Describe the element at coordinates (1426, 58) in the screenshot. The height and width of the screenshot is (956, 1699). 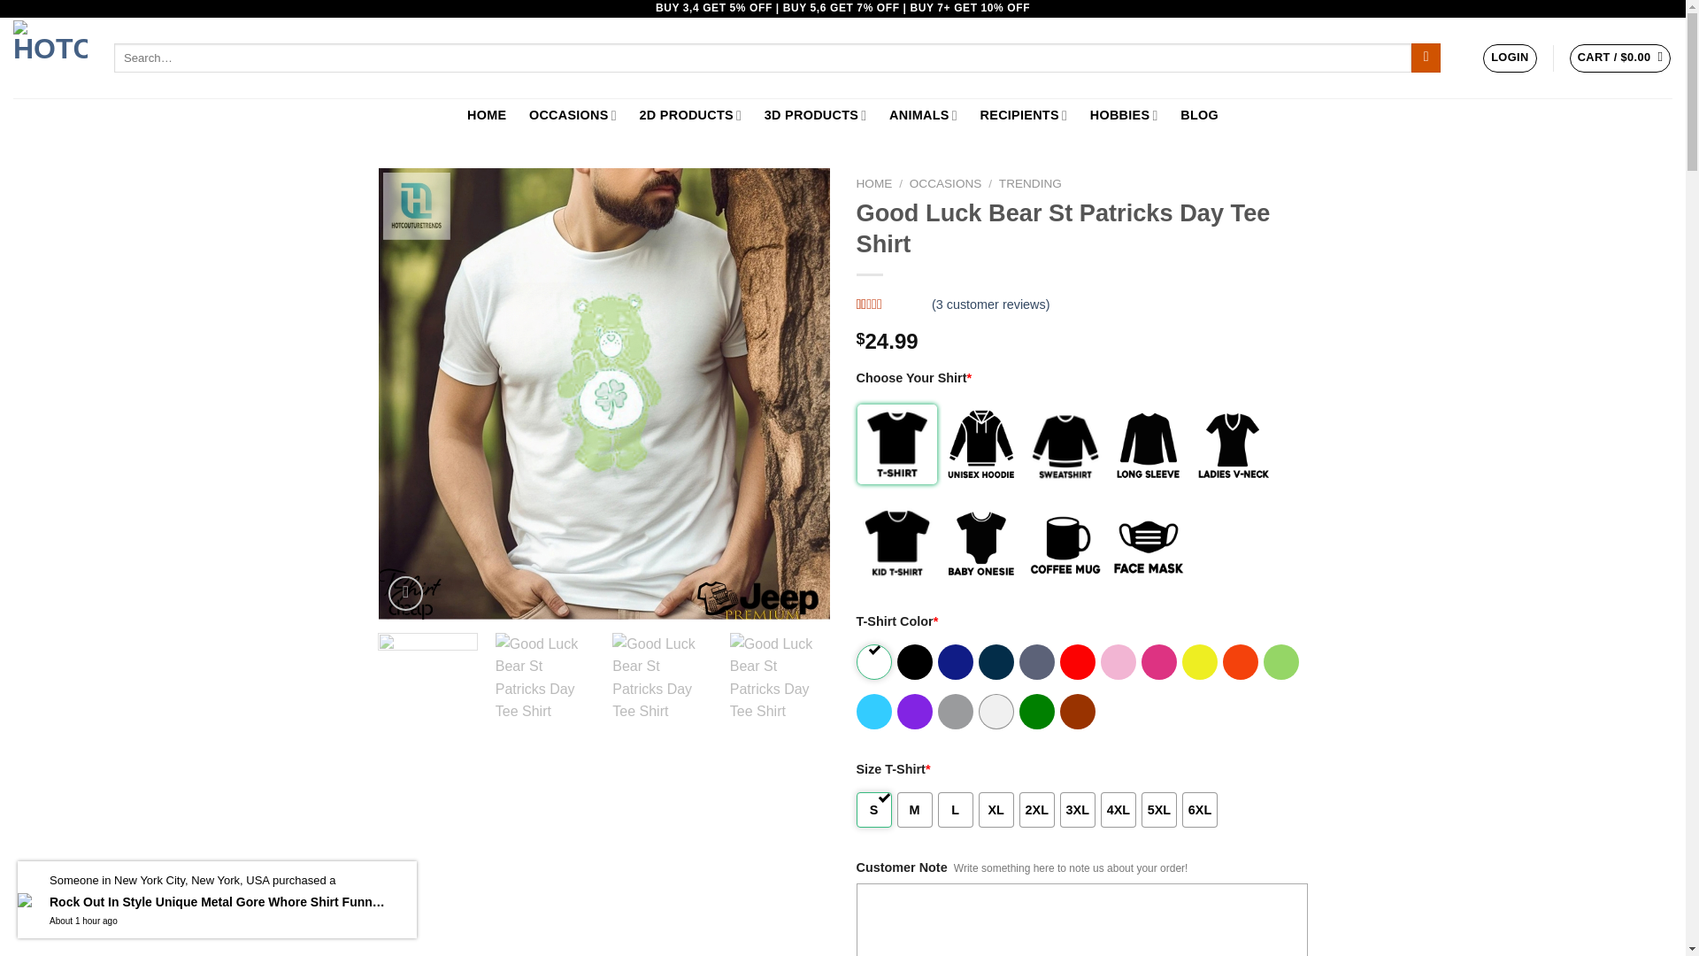
I see `Search` at that location.